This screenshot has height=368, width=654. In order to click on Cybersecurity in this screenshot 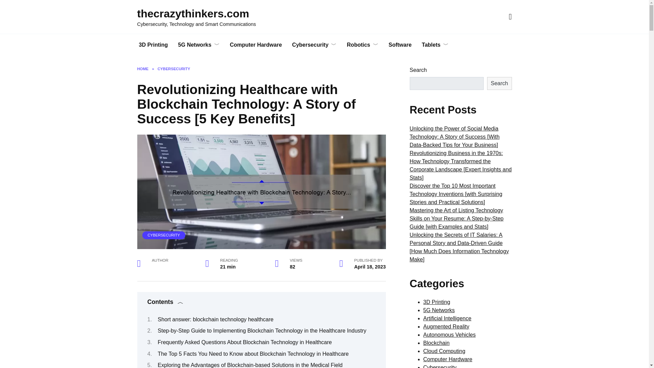, I will do `click(314, 45)`.